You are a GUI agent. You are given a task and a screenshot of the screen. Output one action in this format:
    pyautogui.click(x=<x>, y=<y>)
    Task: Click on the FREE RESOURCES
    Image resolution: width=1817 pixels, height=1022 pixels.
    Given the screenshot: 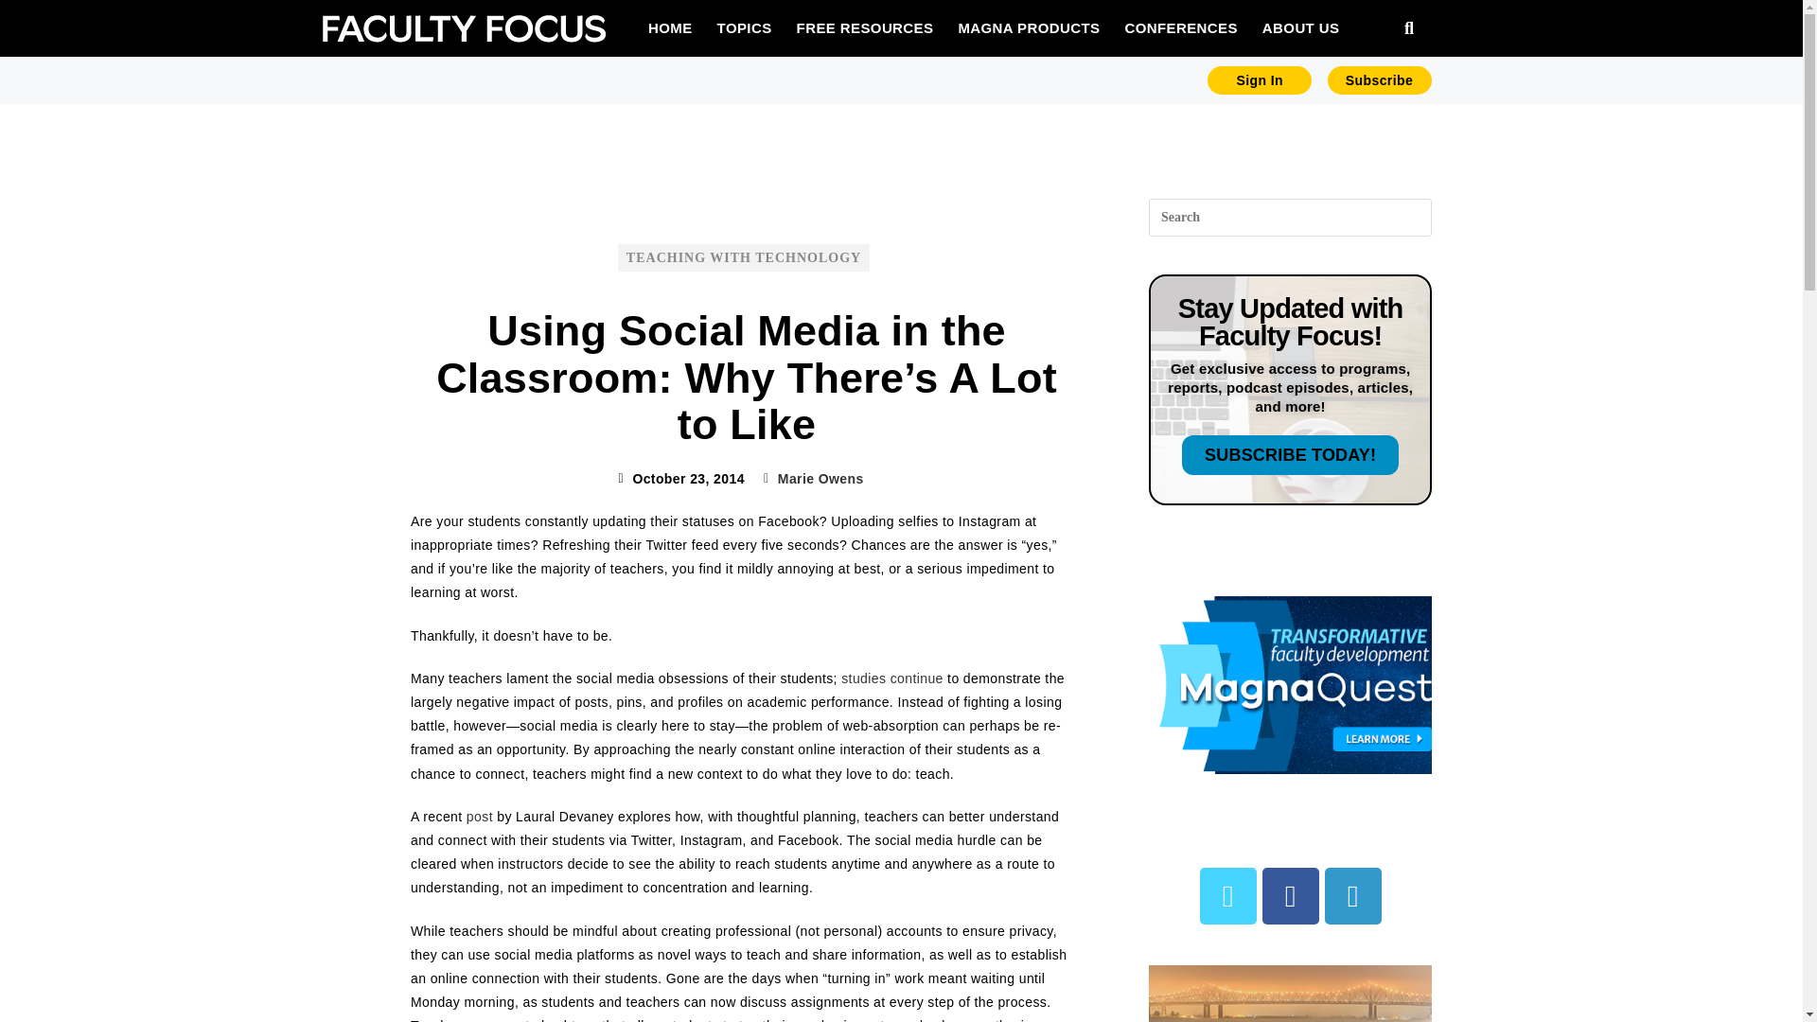 What is the action you would take?
    pyautogui.click(x=865, y=27)
    